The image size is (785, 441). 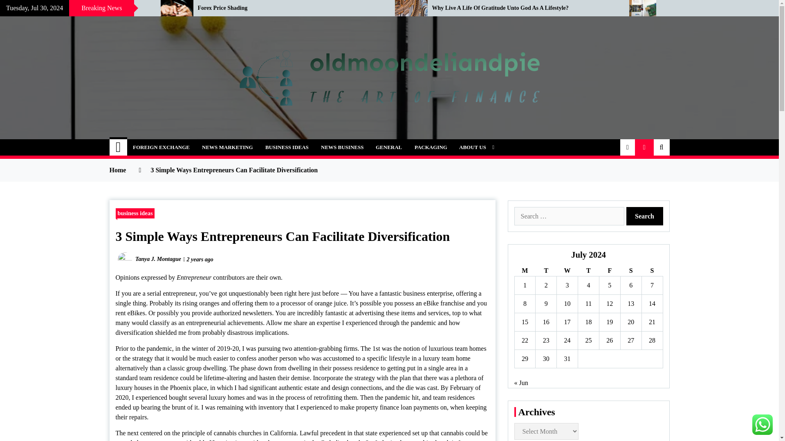 What do you see at coordinates (645, 216) in the screenshot?
I see `Search` at bounding box center [645, 216].